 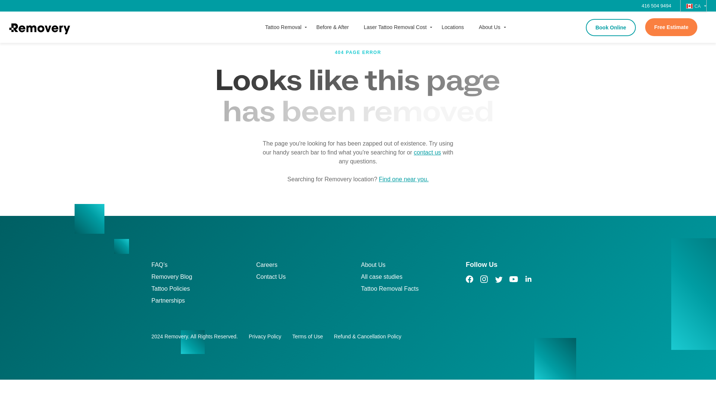 What do you see at coordinates (659, 5) in the screenshot?
I see `416 504 9494` at bounding box center [659, 5].